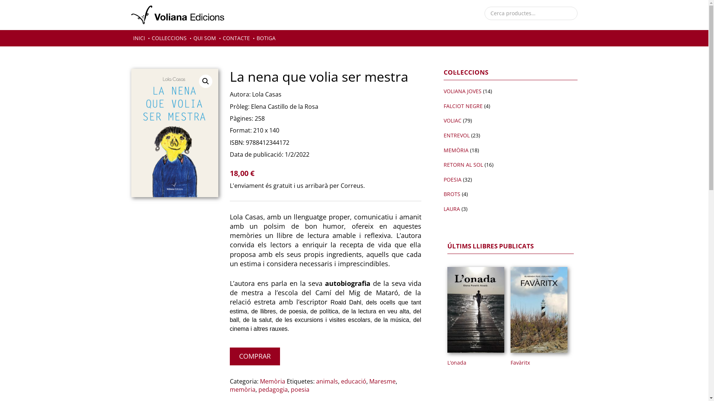 Image resolution: width=714 pixels, height=401 pixels. What do you see at coordinates (451, 209) in the screenshot?
I see `LAURA` at bounding box center [451, 209].